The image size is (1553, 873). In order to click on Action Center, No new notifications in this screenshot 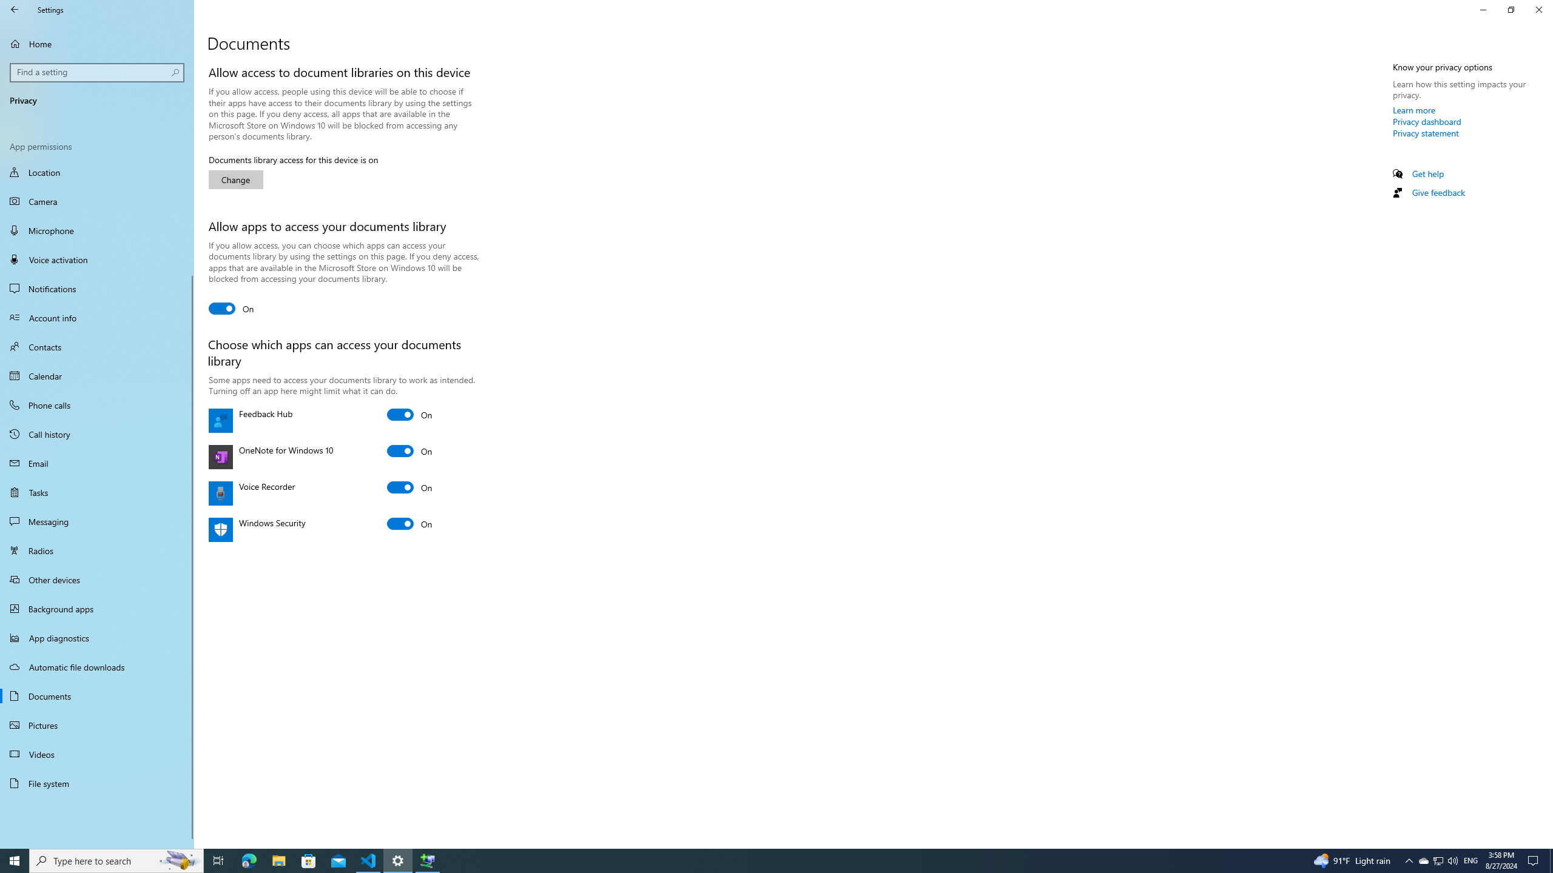, I will do `click(1535, 861)`.